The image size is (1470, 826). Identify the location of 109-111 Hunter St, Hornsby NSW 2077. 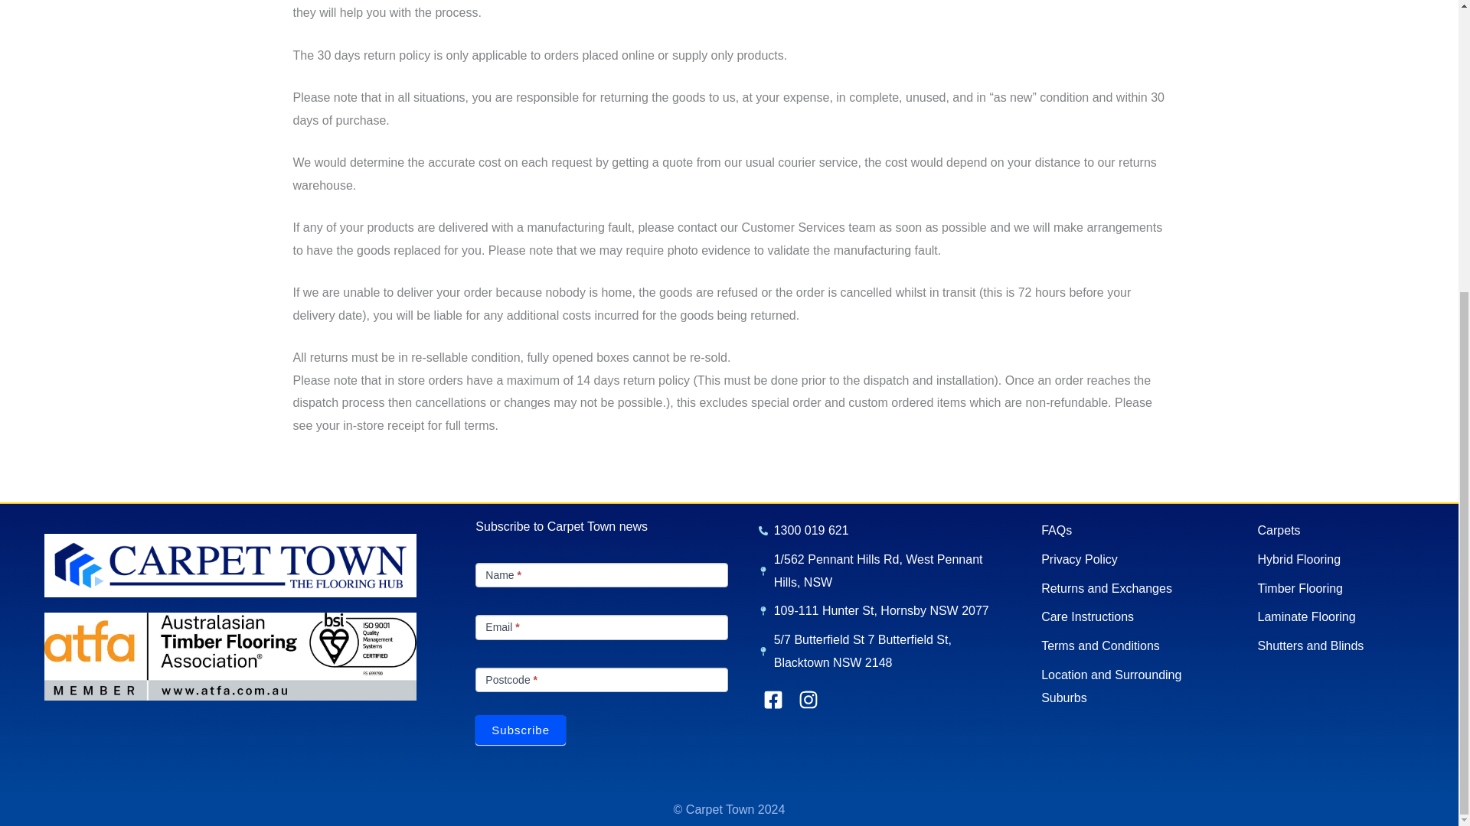
(884, 611).